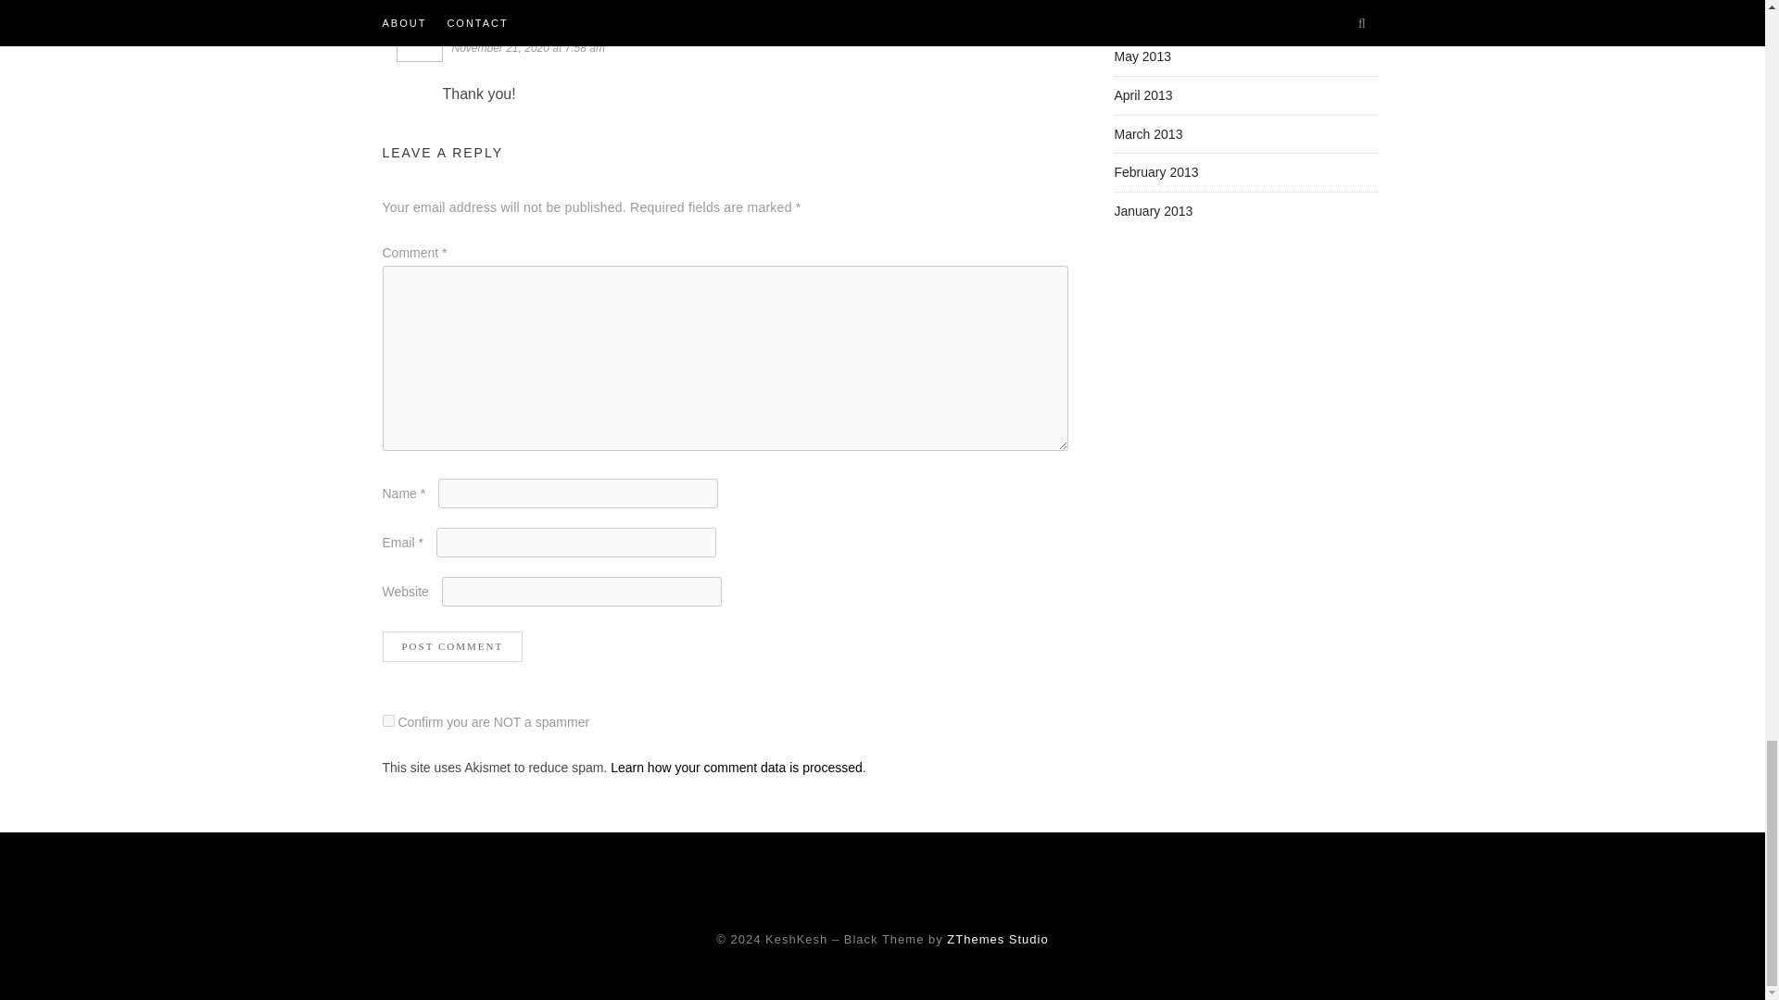 The height and width of the screenshot is (1000, 1779). Describe the element at coordinates (452, 646) in the screenshot. I see `Post Comment` at that location.